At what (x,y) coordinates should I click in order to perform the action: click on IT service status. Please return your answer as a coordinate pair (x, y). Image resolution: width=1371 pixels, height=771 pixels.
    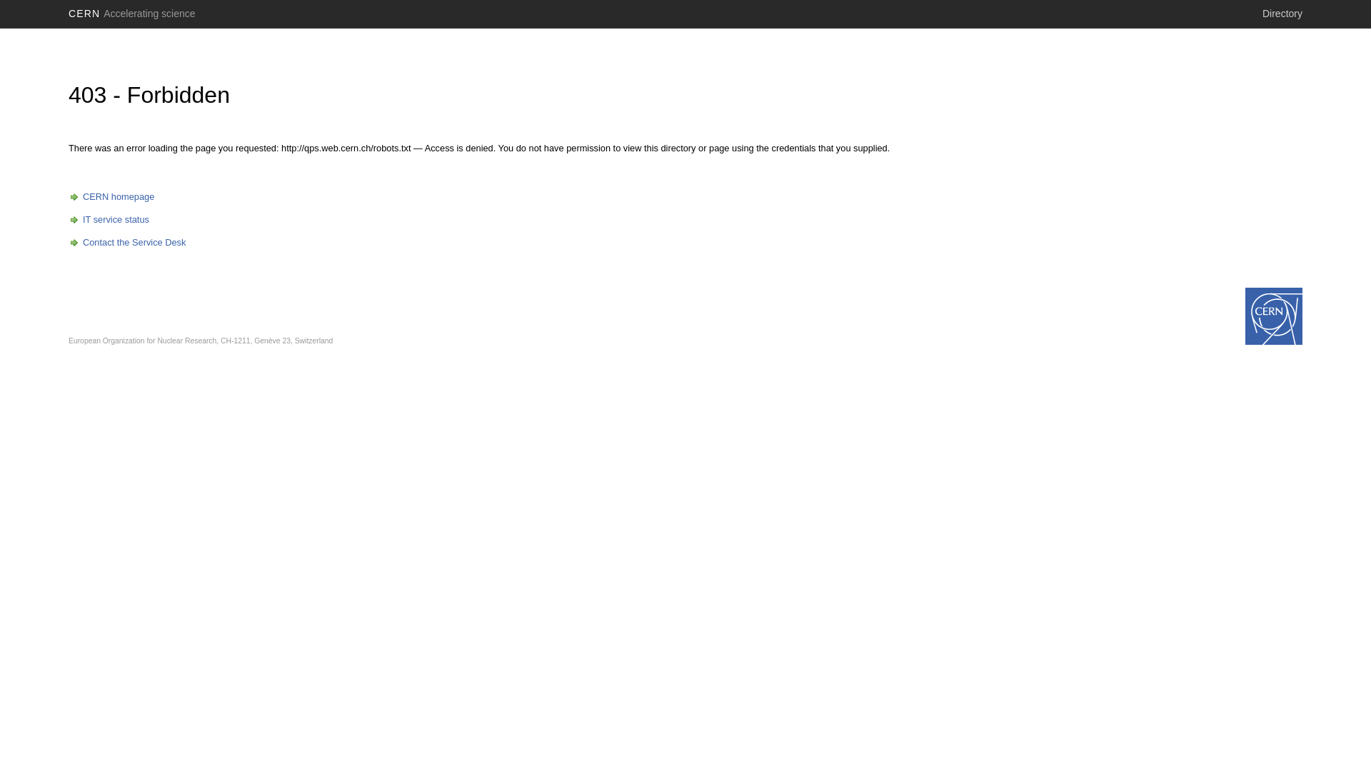
    Looking at the image, I should click on (109, 220).